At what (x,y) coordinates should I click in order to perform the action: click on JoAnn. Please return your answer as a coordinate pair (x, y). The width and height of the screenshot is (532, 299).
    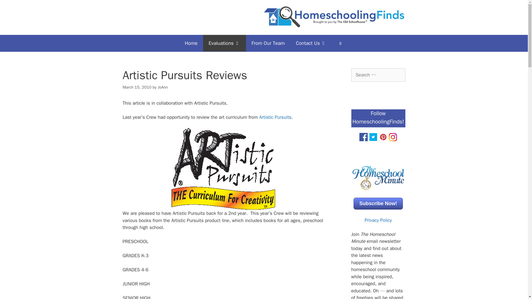
    Looking at the image, I should click on (163, 87).